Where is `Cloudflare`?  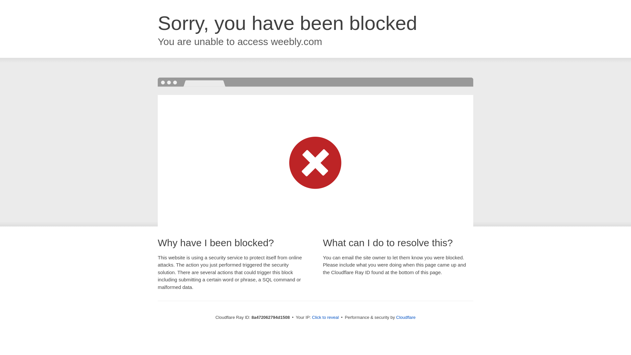 Cloudflare is located at coordinates (406, 317).